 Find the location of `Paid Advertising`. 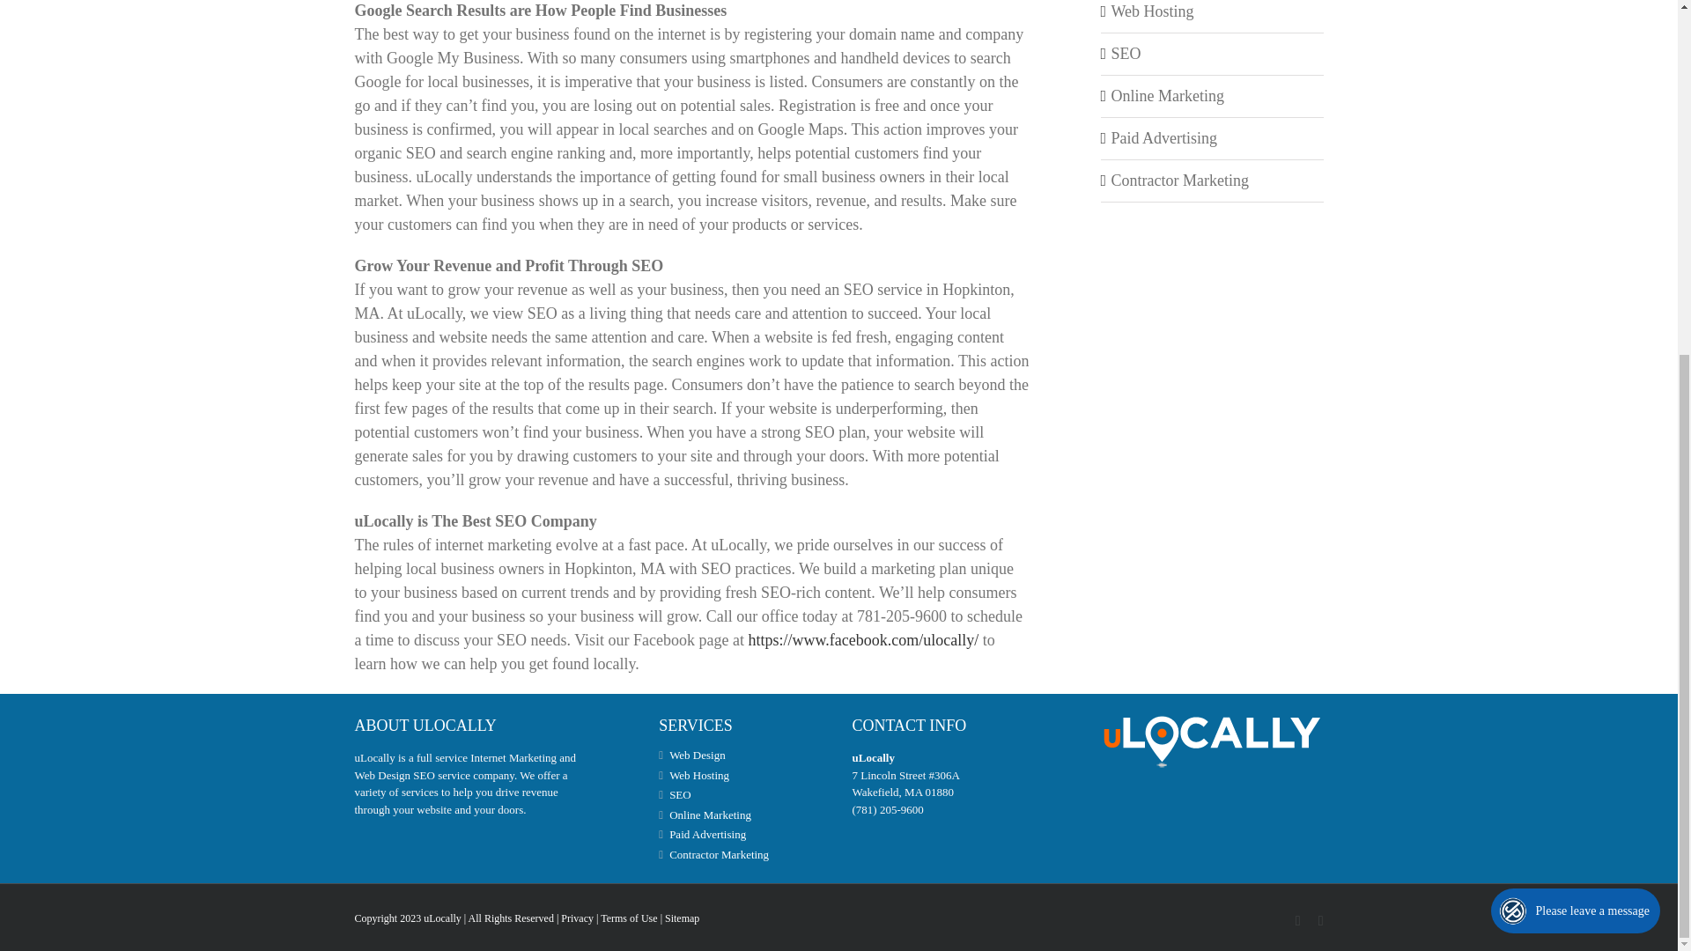

Paid Advertising is located at coordinates (1164, 137).